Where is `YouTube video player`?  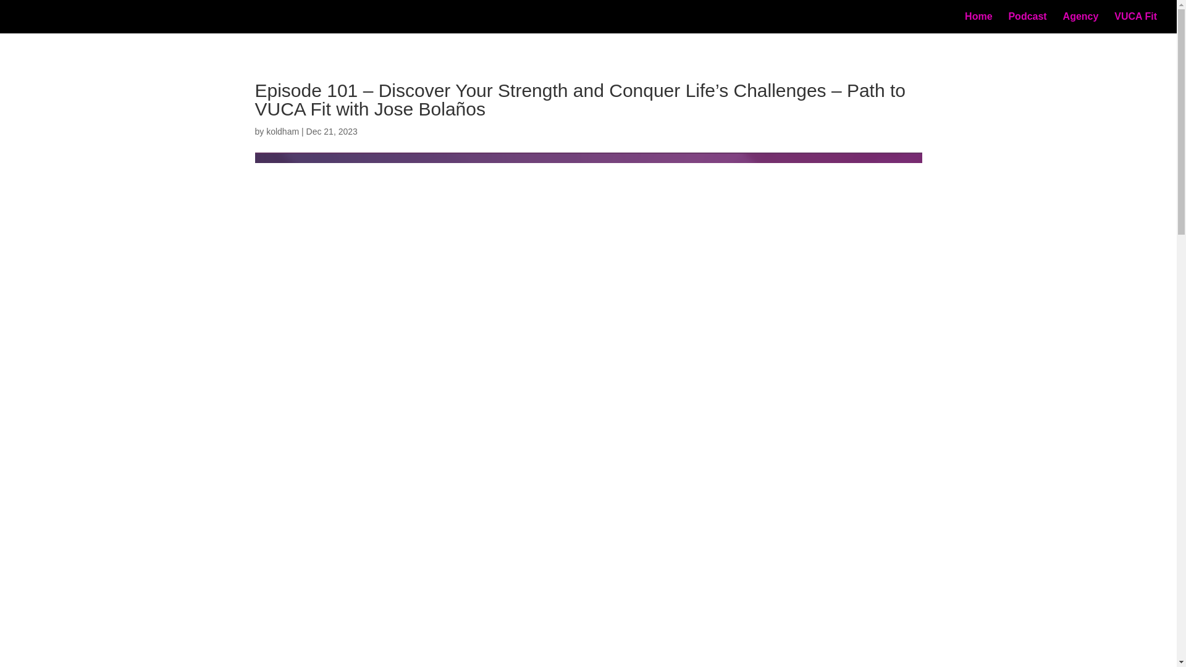
YouTube video player is located at coordinates (427, 630).